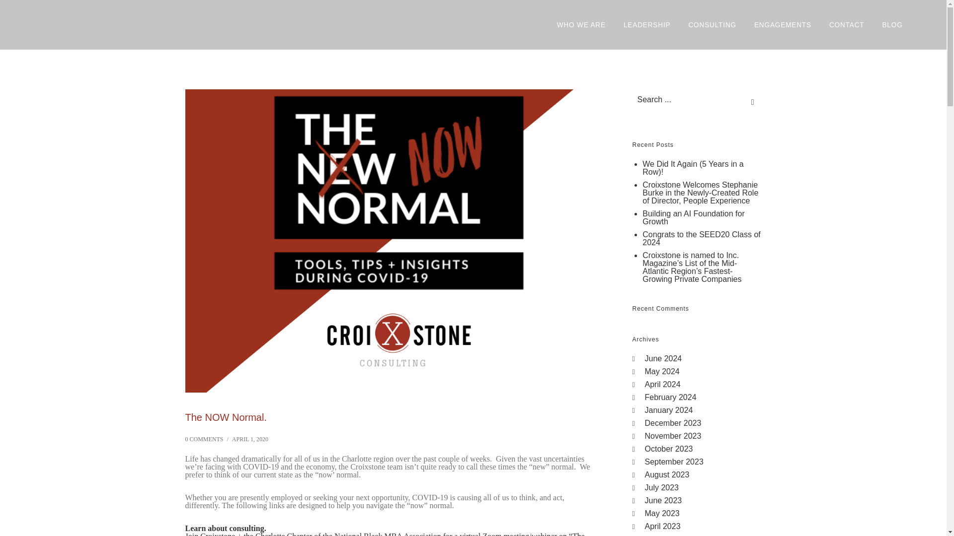 The height and width of the screenshot is (536, 954). What do you see at coordinates (204, 439) in the screenshot?
I see `0 COMMENTS` at bounding box center [204, 439].